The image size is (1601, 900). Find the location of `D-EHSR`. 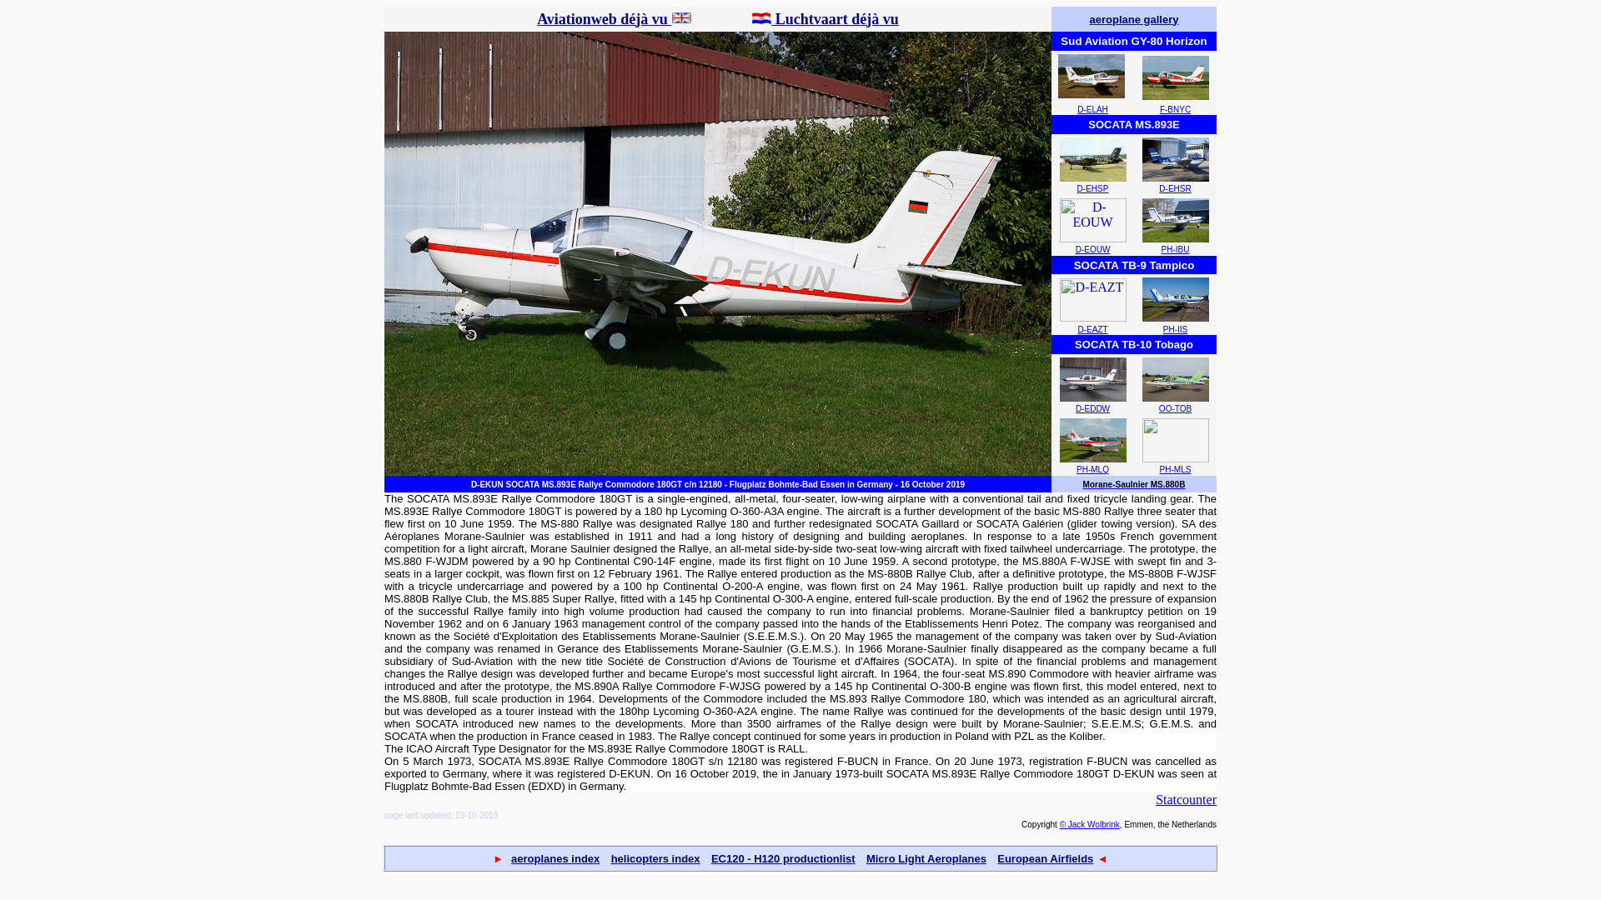

D-EHSR is located at coordinates (1175, 188).